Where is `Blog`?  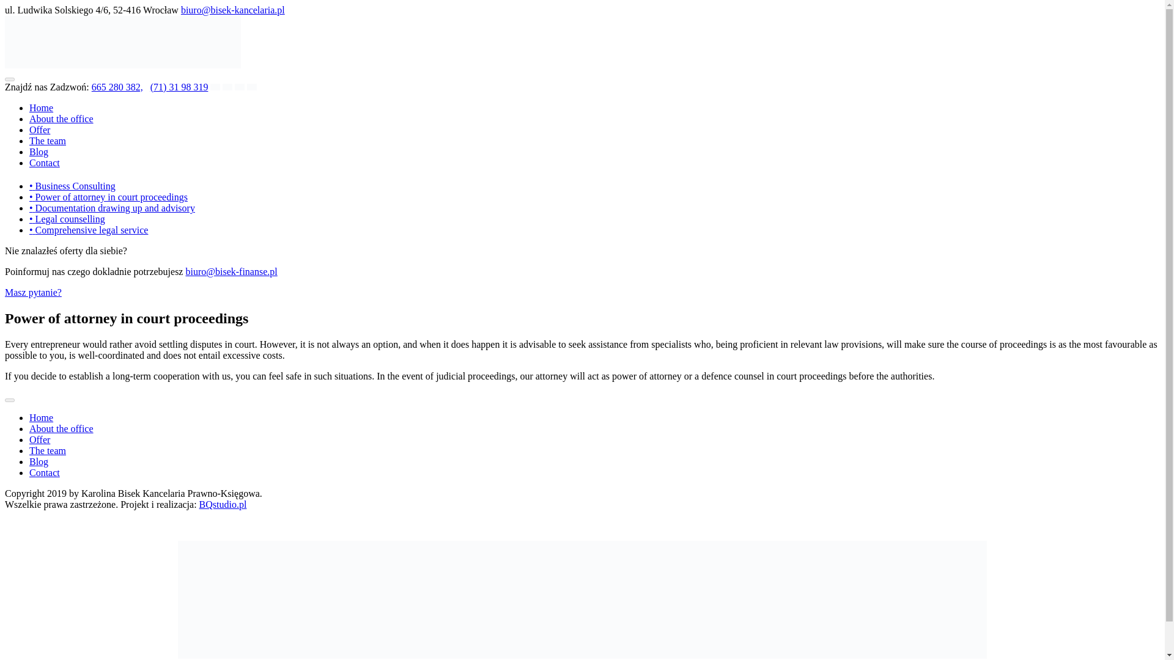 Blog is located at coordinates (39, 152).